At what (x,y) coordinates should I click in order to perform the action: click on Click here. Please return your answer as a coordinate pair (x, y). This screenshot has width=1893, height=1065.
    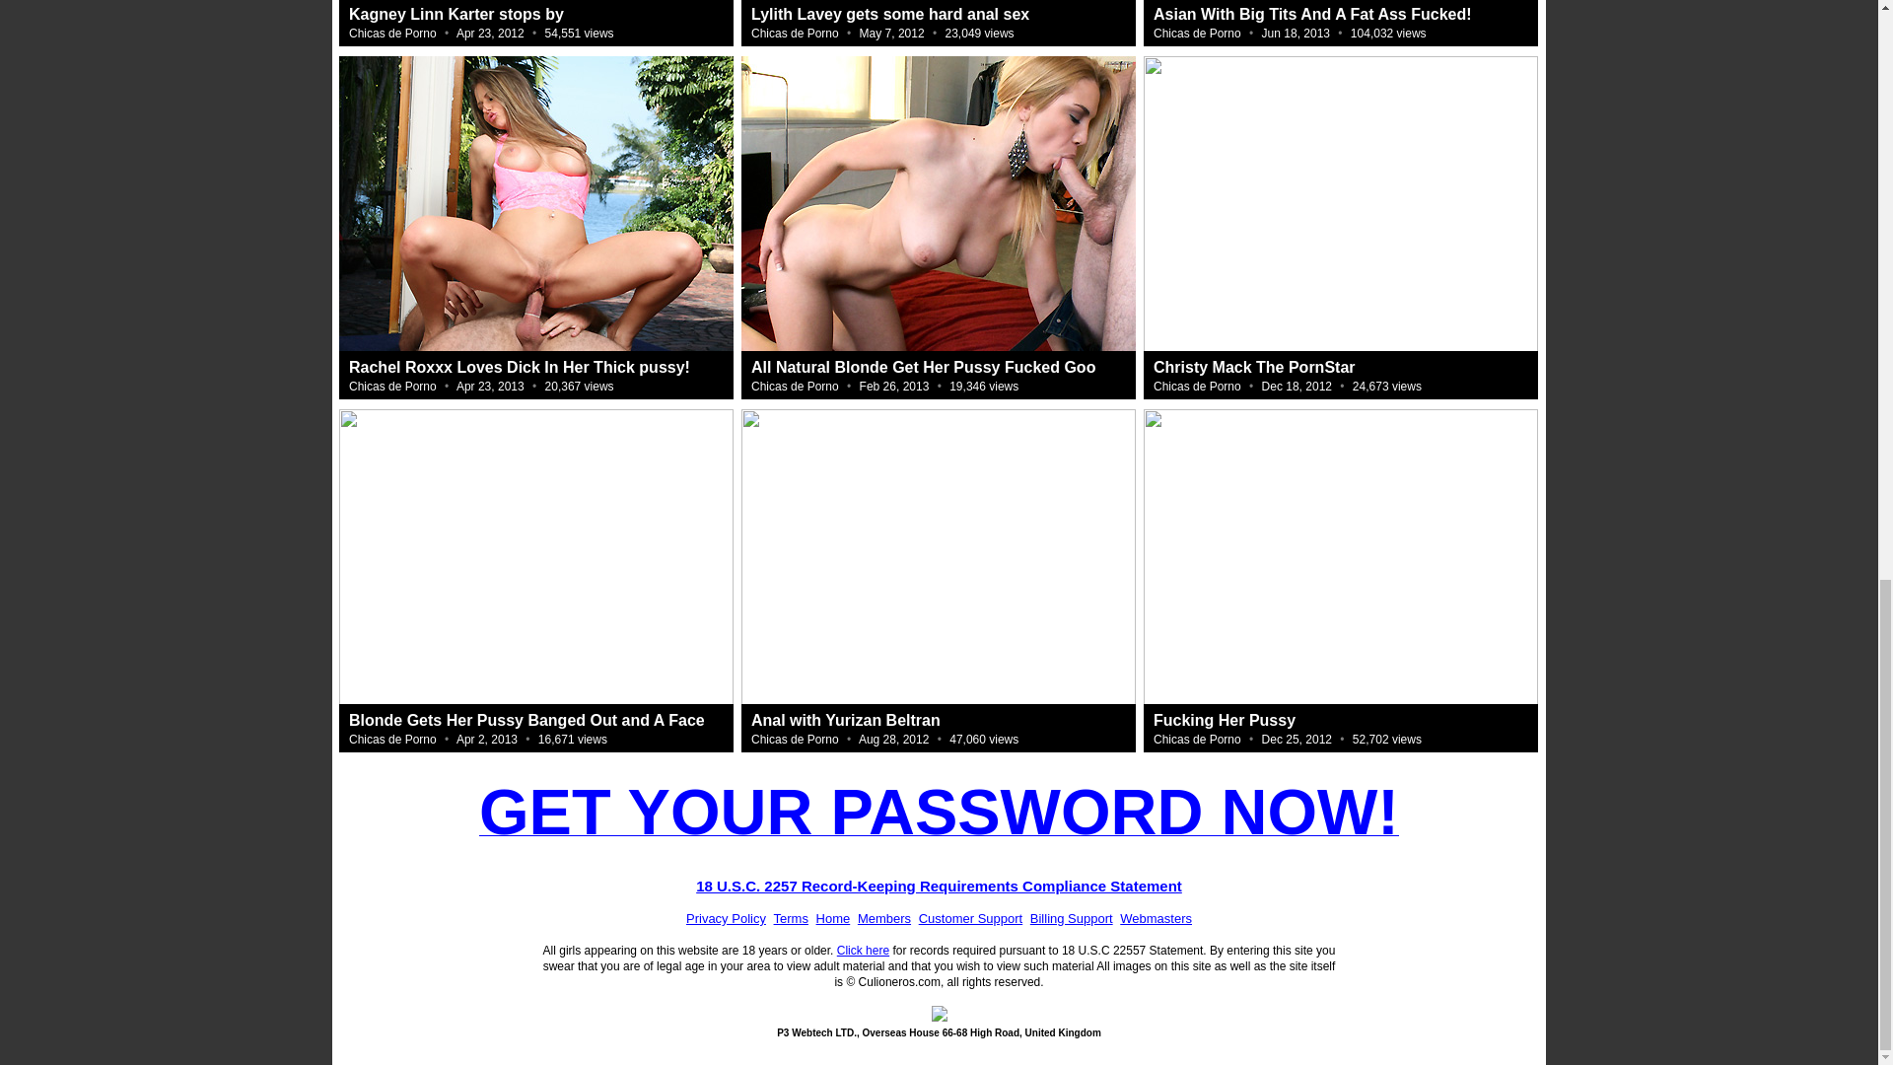
    Looking at the image, I should click on (863, 950).